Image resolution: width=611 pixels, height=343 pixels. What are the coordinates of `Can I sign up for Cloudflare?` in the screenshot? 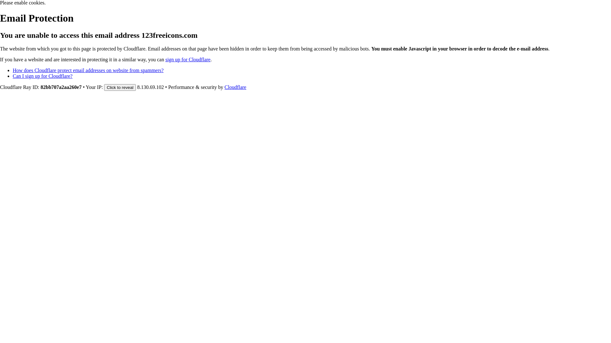 It's located at (43, 76).